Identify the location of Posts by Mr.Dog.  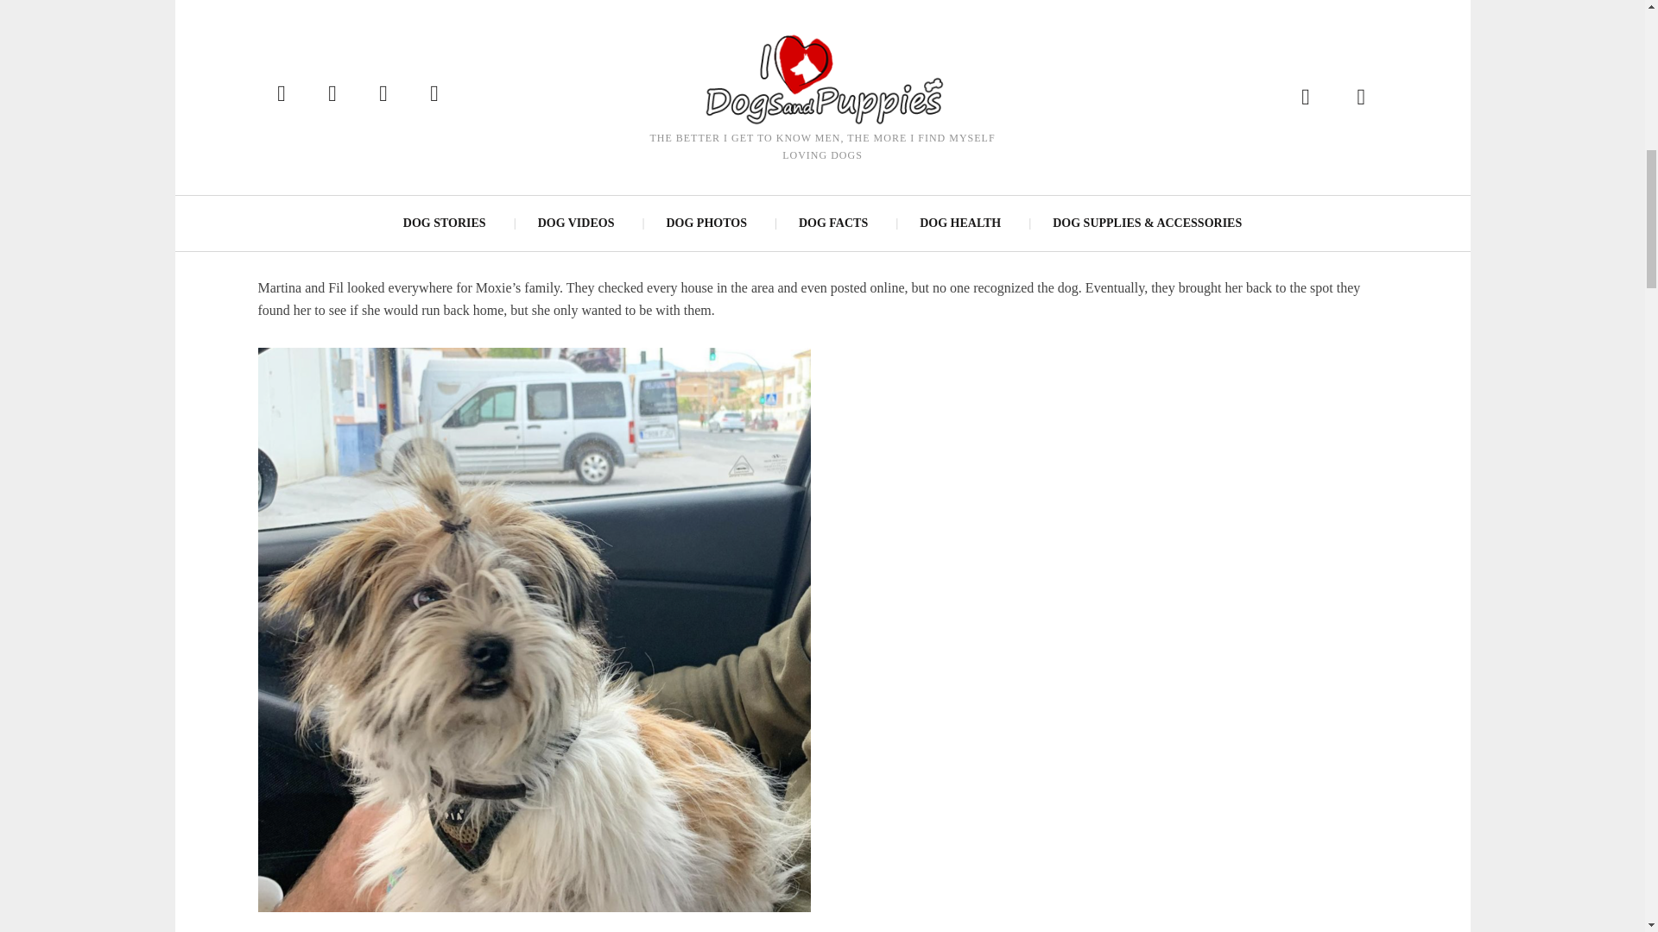
(298, 81).